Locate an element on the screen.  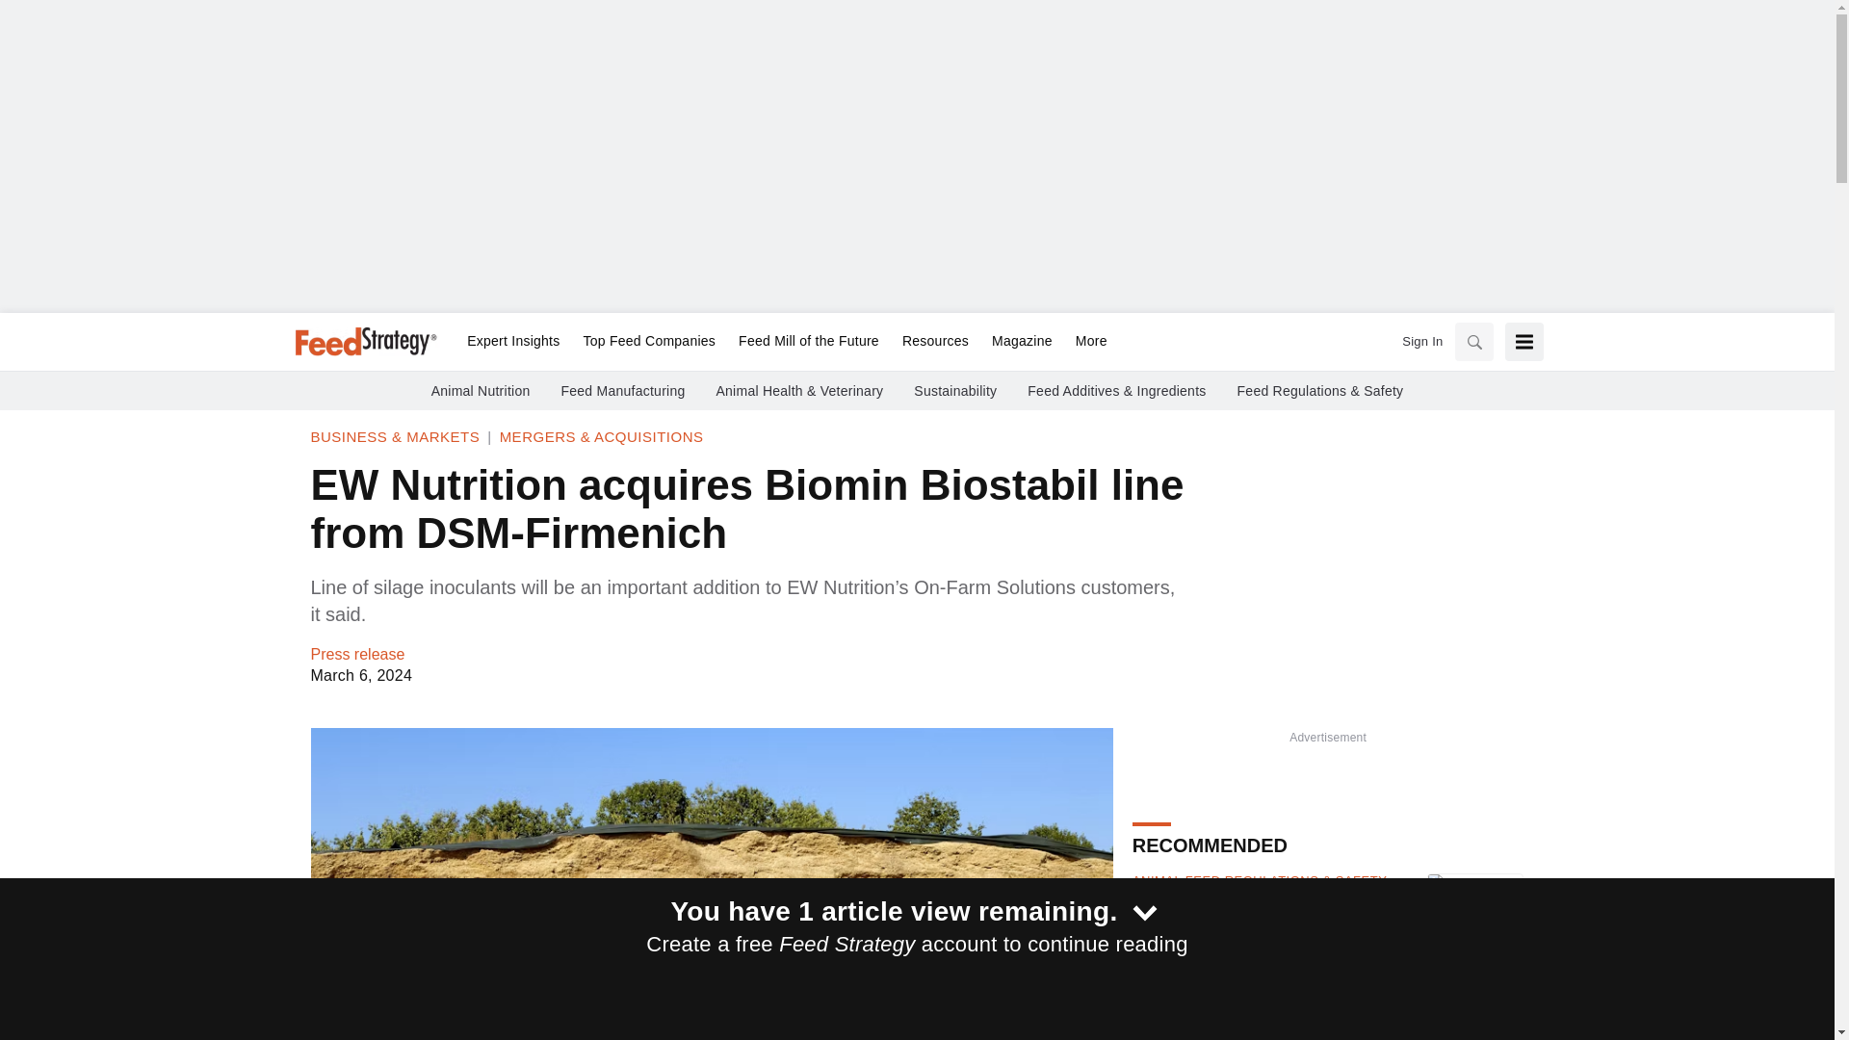
Resources is located at coordinates (935, 342).